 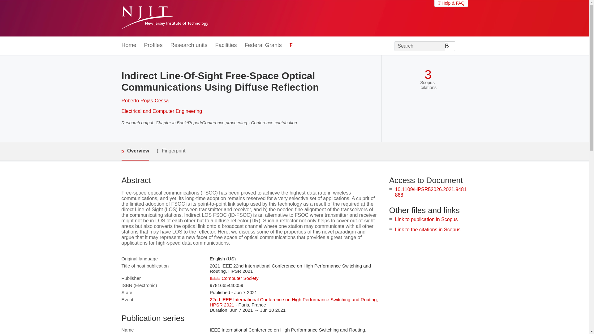 What do you see at coordinates (145, 101) in the screenshot?
I see `Roberto Rojas-Cessa` at bounding box center [145, 101].